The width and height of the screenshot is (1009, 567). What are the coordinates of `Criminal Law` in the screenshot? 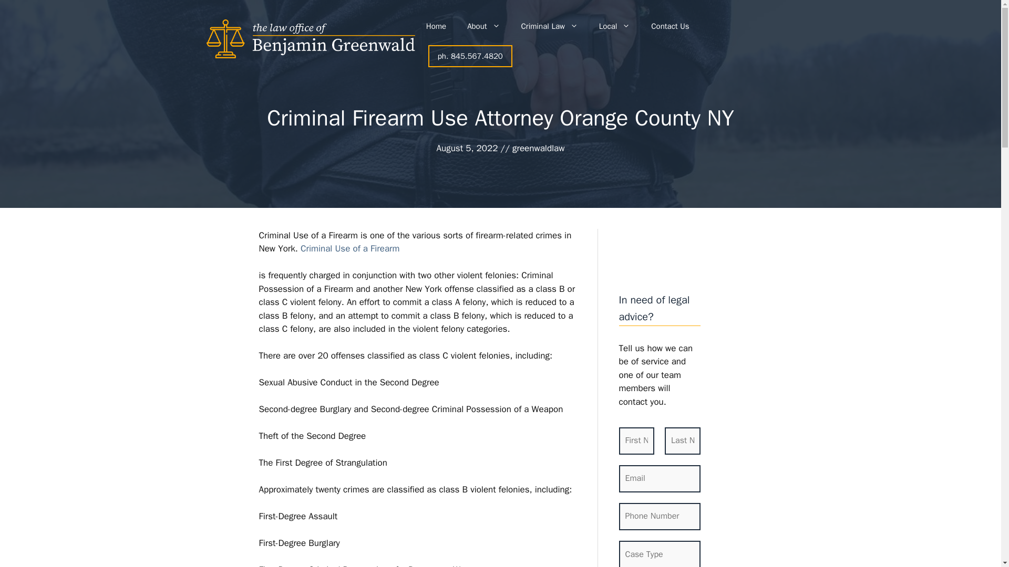 It's located at (549, 26).